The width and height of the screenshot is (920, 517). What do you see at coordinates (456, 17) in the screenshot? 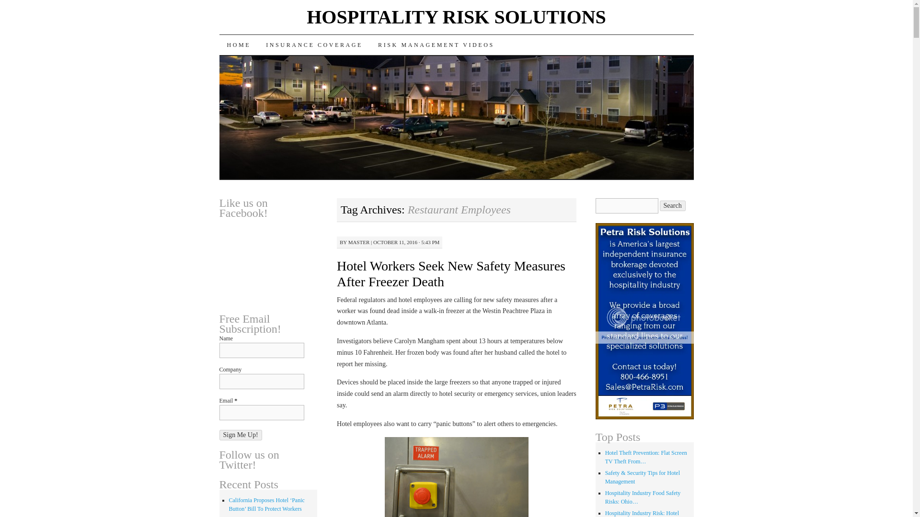
I see `HOSPITALITY RISK SOLUTIONS` at bounding box center [456, 17].